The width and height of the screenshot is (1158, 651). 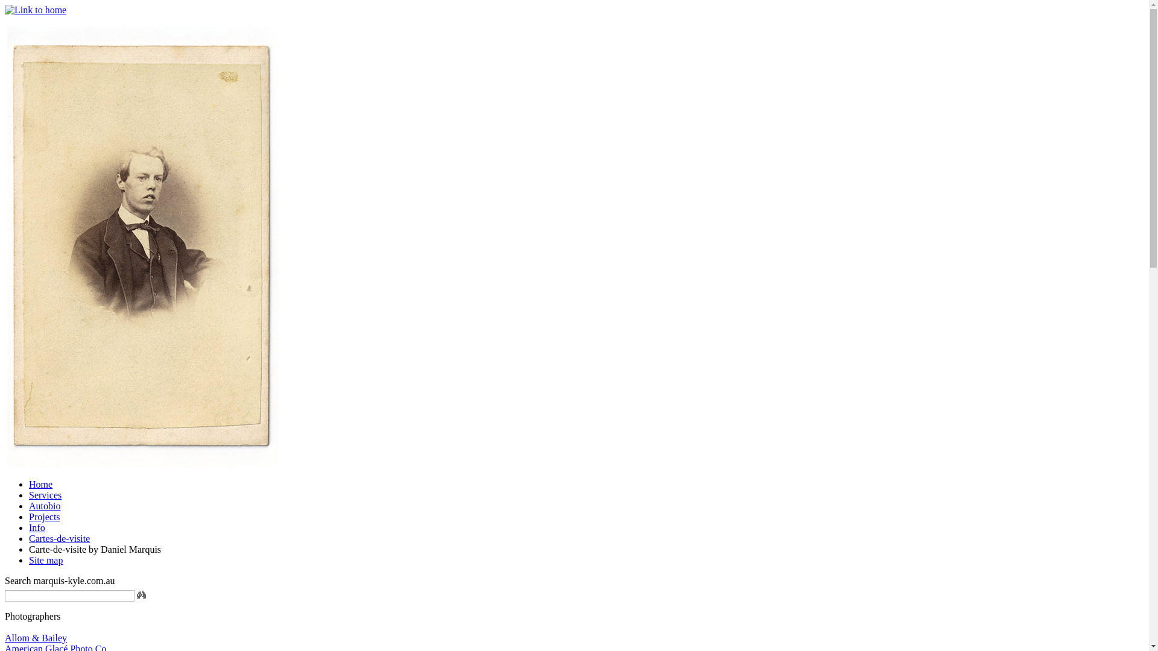 What do you see at coordinates (45, 517) in the screenshot?
I see `Projects` at bounding box center [45, 517].